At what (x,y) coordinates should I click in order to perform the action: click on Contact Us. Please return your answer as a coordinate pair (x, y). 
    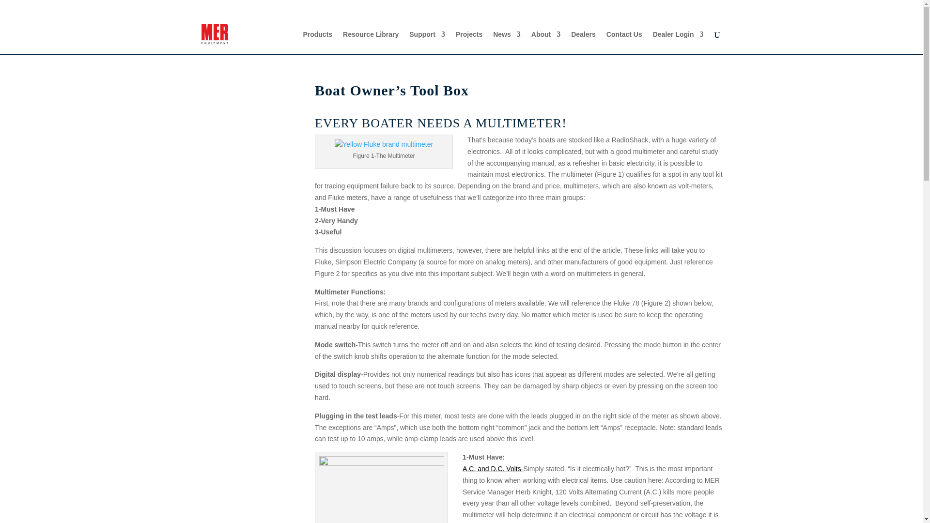
    Looking at the image, I should click on (624, 42).